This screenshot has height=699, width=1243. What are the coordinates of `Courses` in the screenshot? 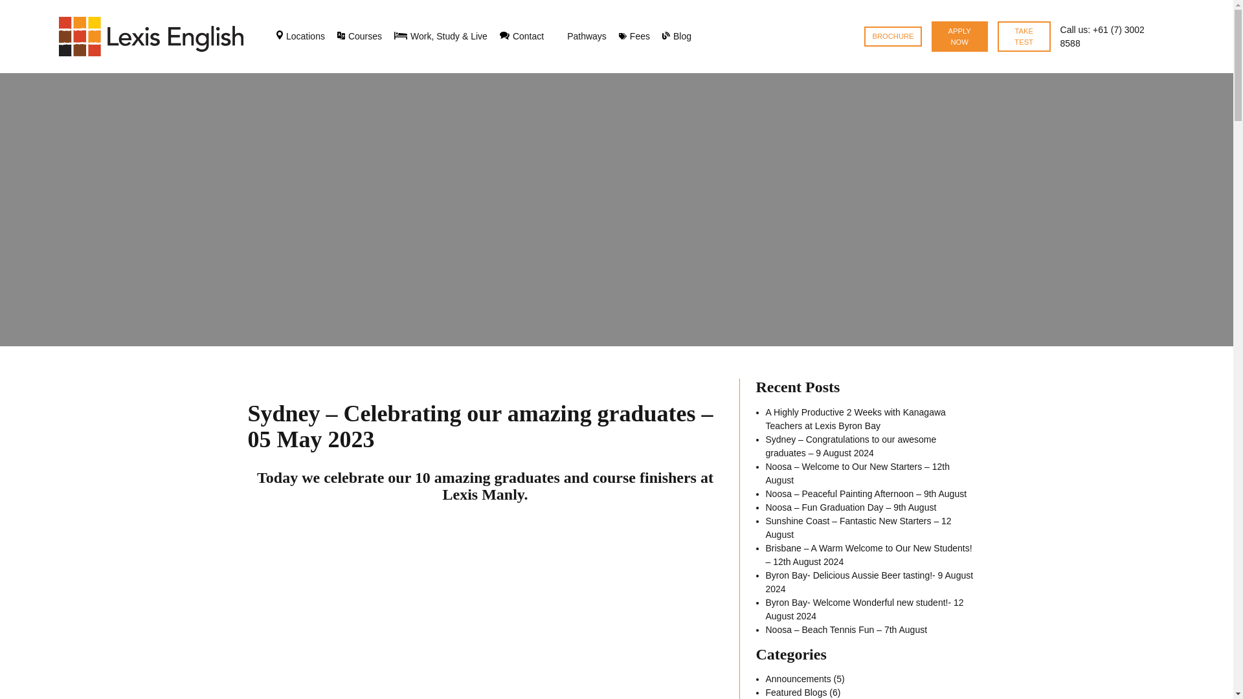 It's located at (360, 36).